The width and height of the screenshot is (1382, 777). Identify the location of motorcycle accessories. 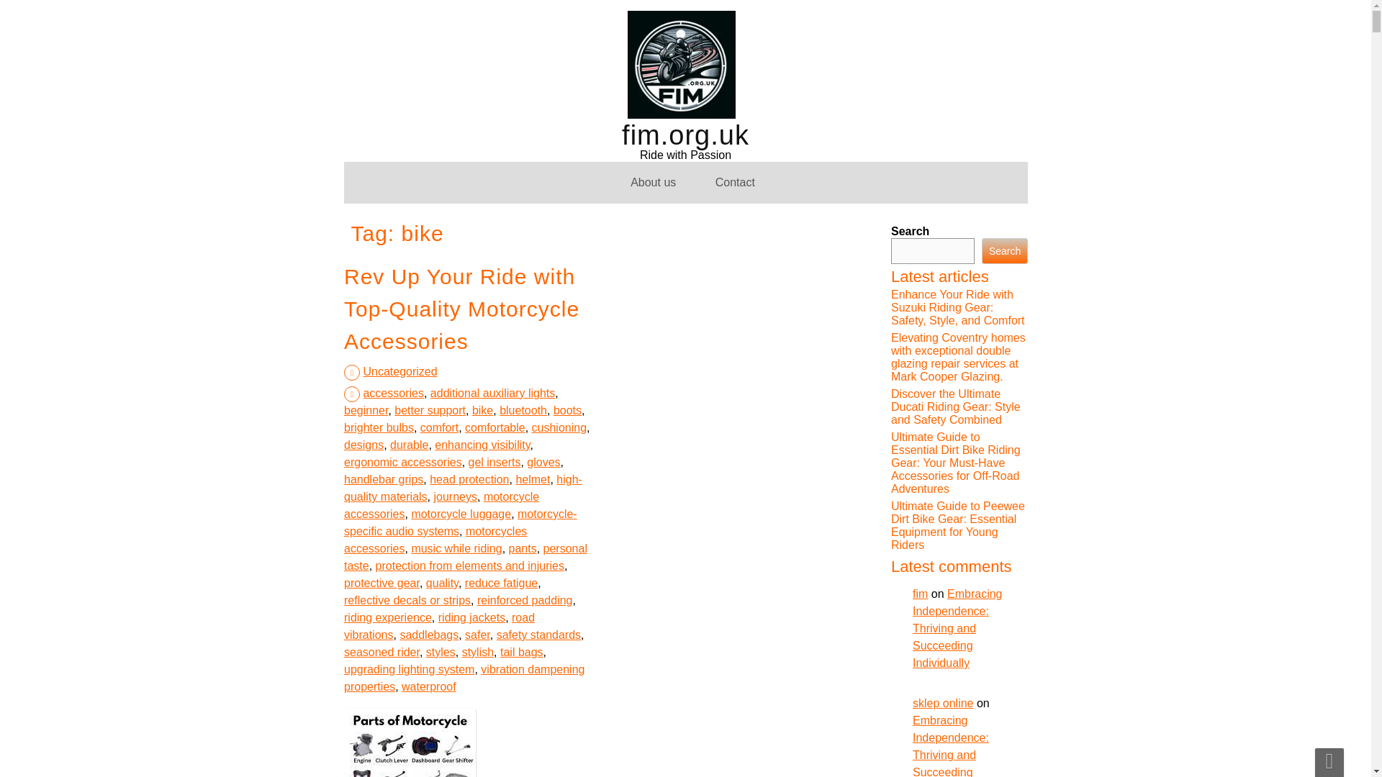
(451, 709).